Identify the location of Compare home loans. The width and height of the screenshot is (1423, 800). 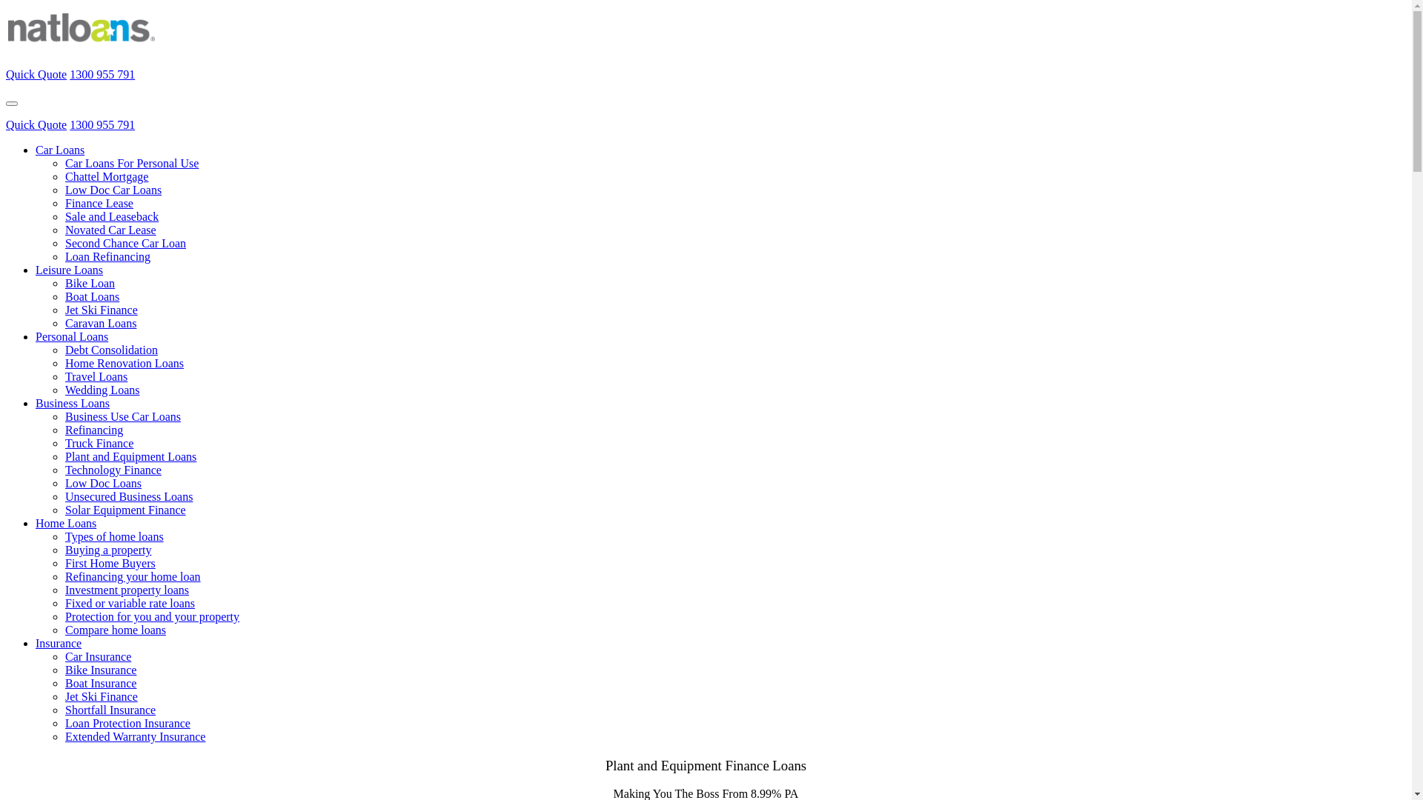
(116, 630).